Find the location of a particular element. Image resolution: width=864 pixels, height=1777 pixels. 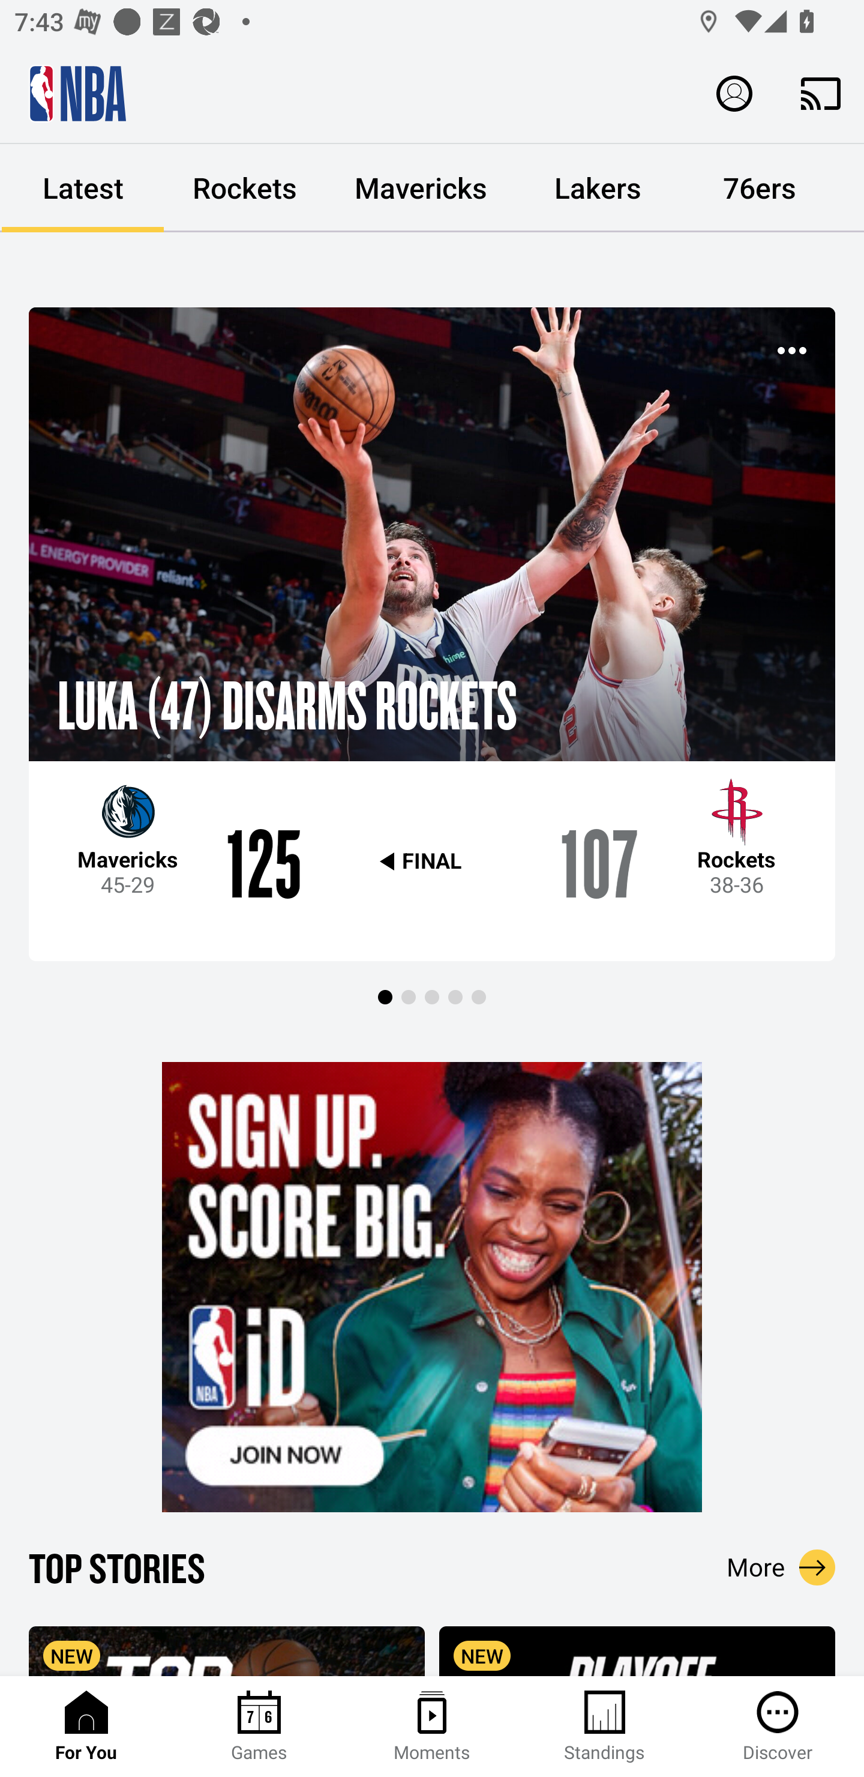

Mavericks is located at coordinates (421, 189).